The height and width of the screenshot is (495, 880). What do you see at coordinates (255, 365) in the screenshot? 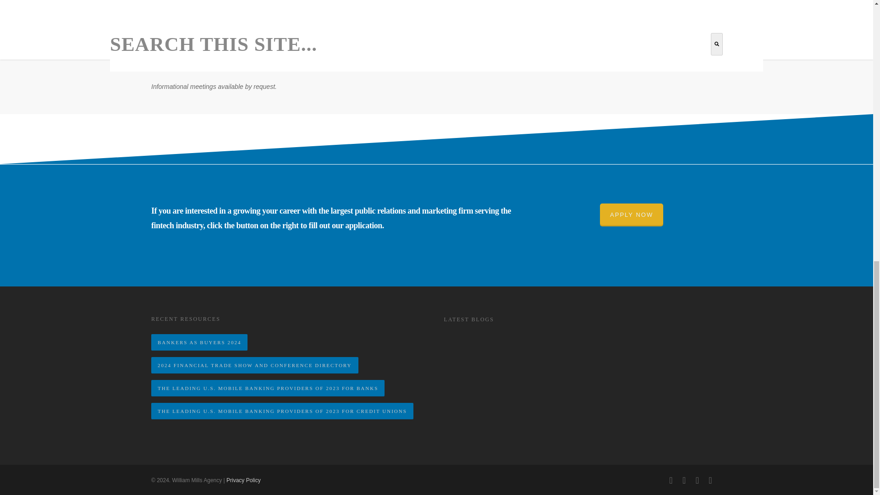
I see `2024 FINANCIAL TRADE SHOW AND CONFERENCE DIRECTORY` at bounding box center [255, 365].